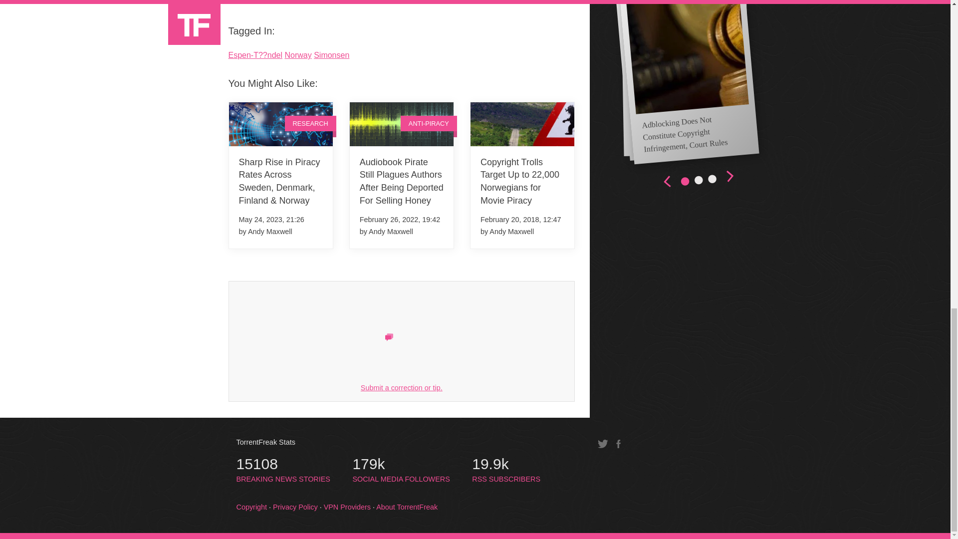 This screenshot has width=958, height=539. What do you see at coordinates (298, 55) in the screenshot?
I see `Norway` at bounding box center [298, 55].